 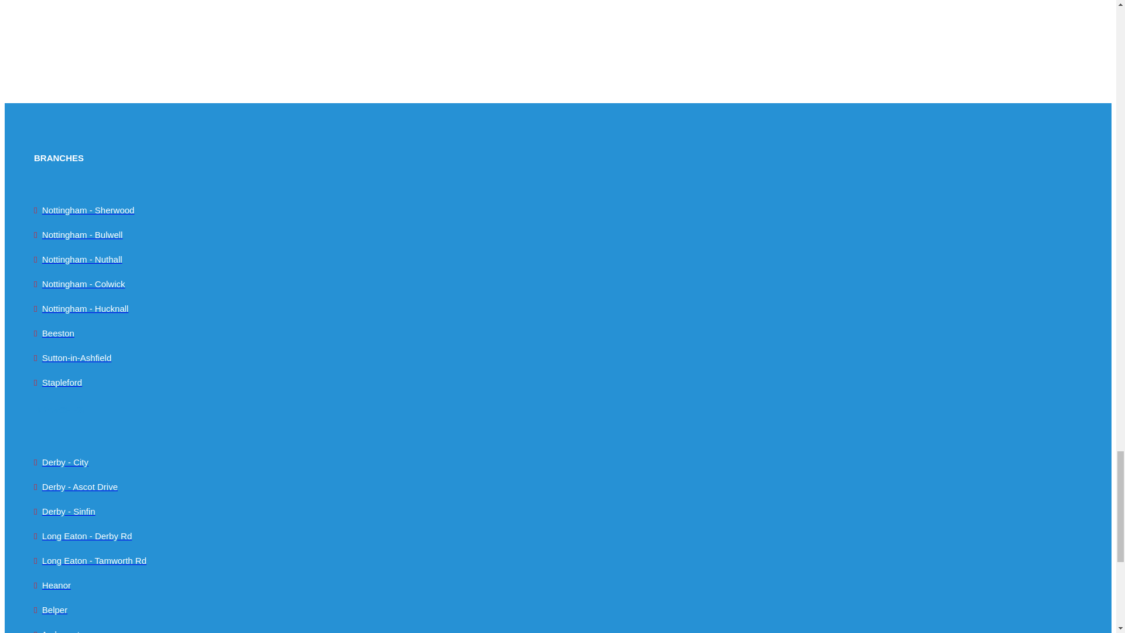 What do you see at coordinates (80, 486) in the screenshot?
I see `Derby - Ascot Drive` at bounding box center [80, 486].